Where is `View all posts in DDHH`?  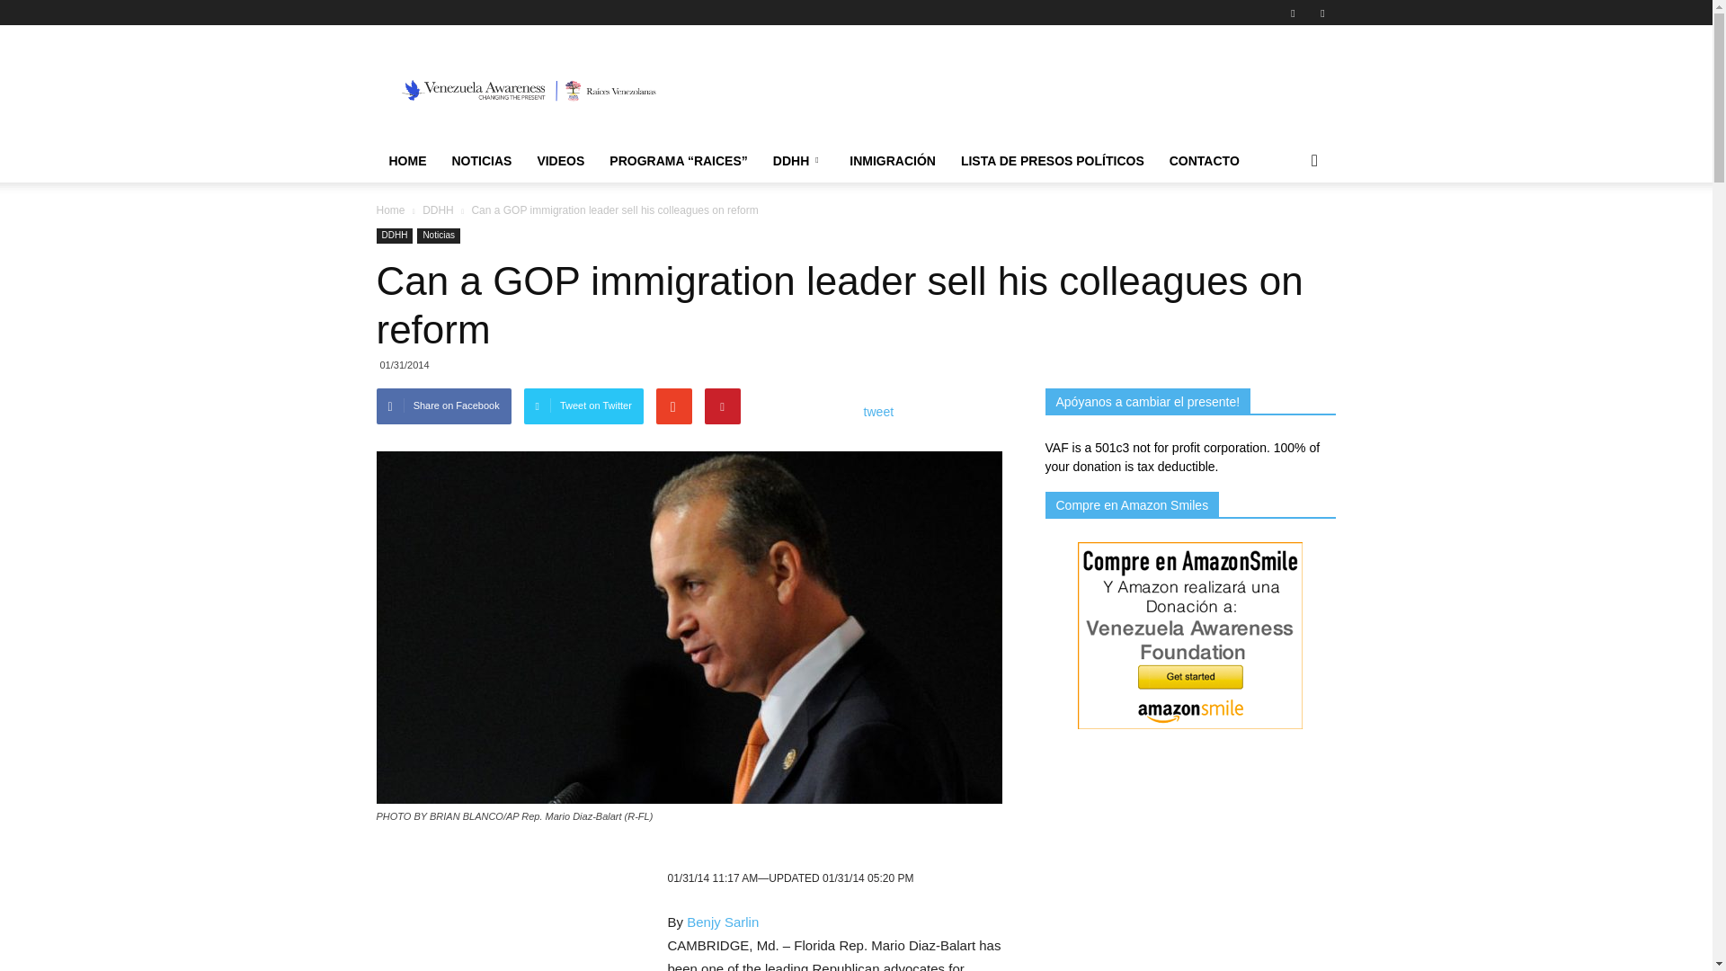 View all posts in DDHH is located at coordinates (438, 209).